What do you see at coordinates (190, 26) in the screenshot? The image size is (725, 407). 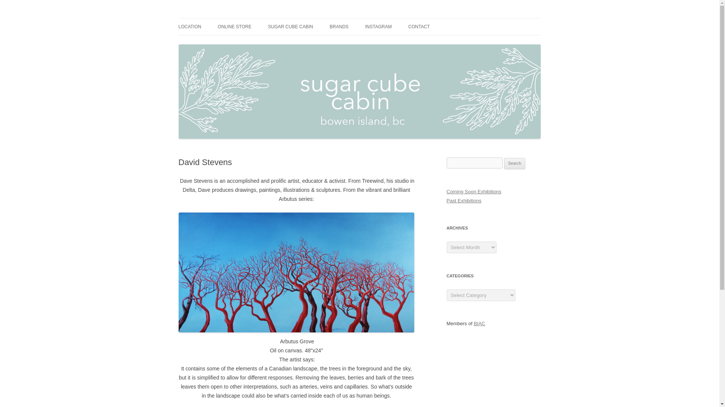 I see `LOCATION` at bounding box center [190, 26].